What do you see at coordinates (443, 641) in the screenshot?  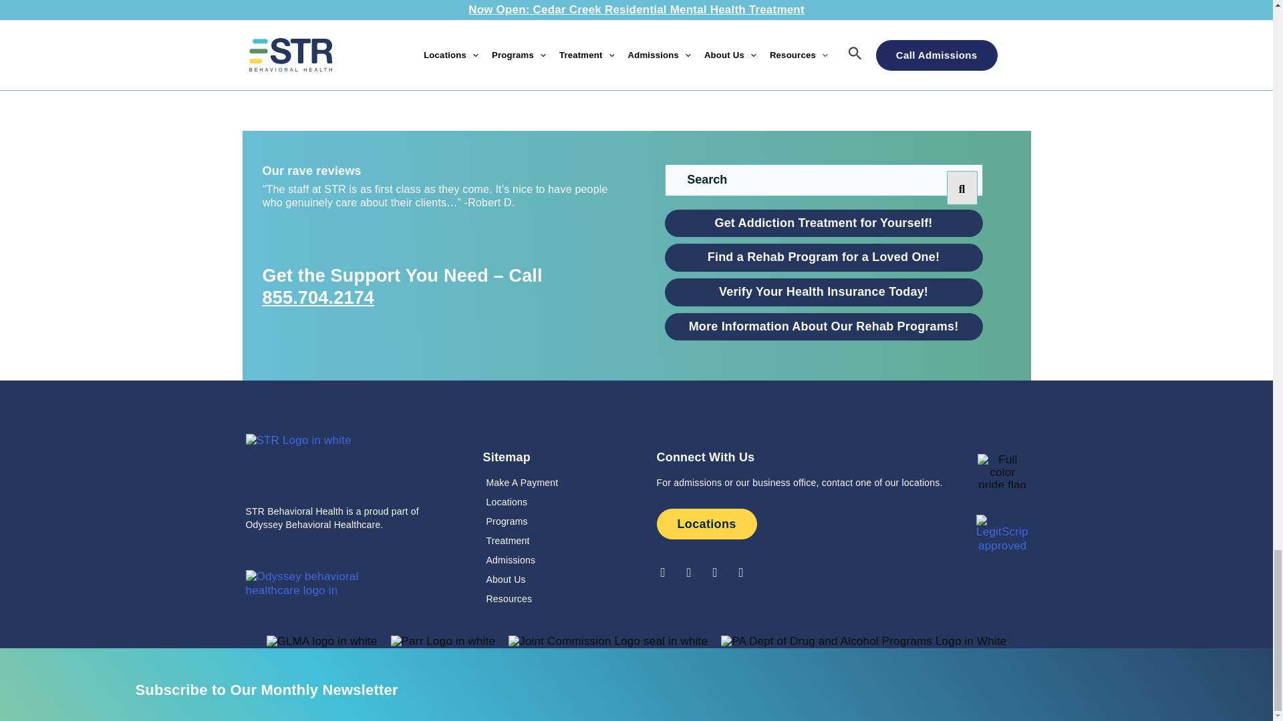 I see `parr-logo` at bounding box center [443, 641].